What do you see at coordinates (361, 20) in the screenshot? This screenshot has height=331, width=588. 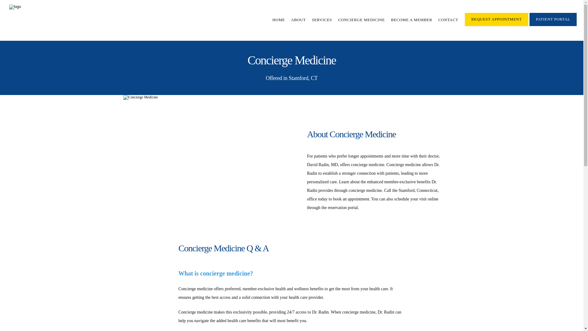 I see `CONCIERGE MEDICINE` at bounding box center [361, 20].